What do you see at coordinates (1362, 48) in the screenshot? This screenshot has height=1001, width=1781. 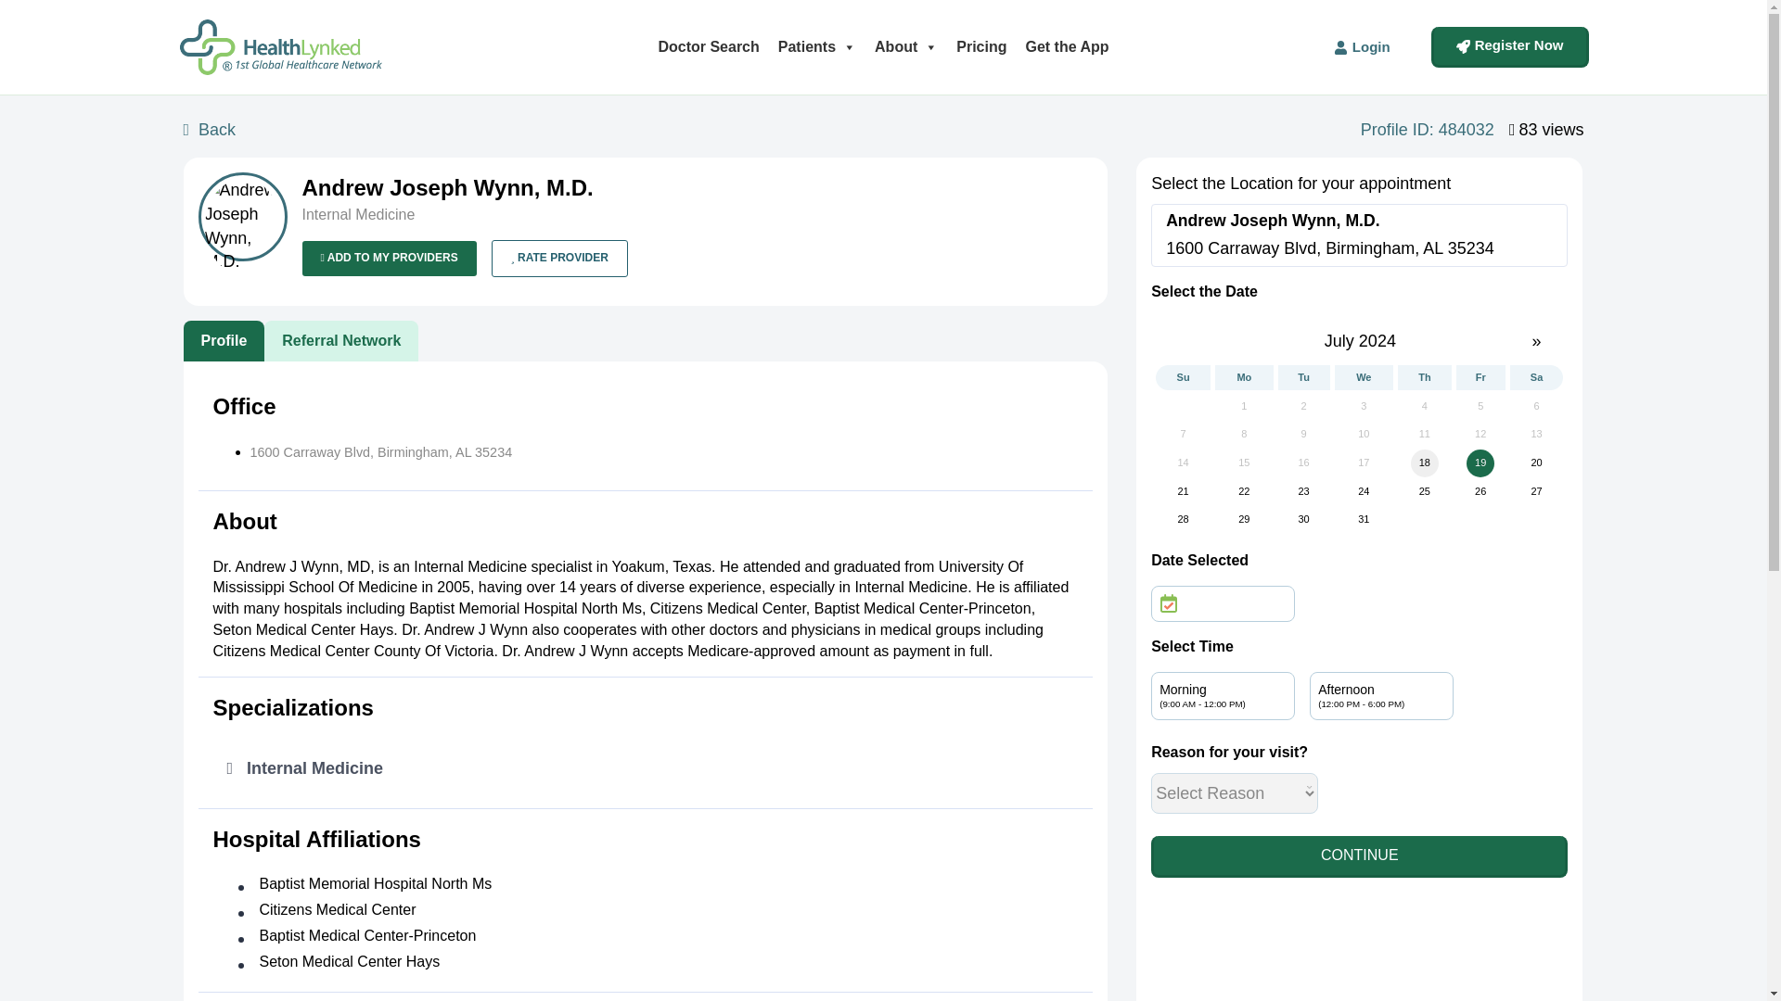 I see `Login` at bounding box center [1362, 48].